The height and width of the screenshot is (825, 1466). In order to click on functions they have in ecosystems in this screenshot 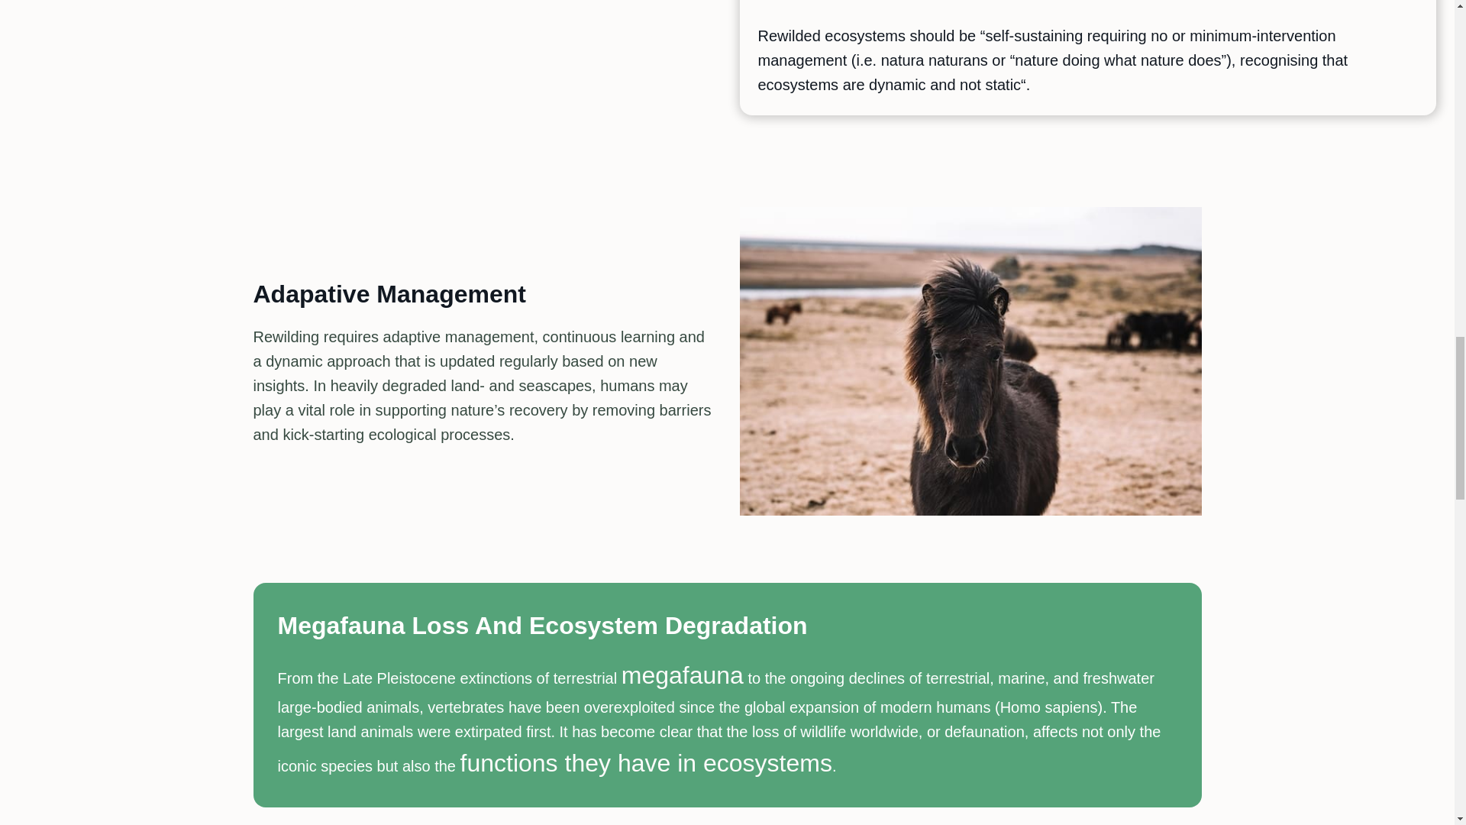, I will do `click(646, 766)`.